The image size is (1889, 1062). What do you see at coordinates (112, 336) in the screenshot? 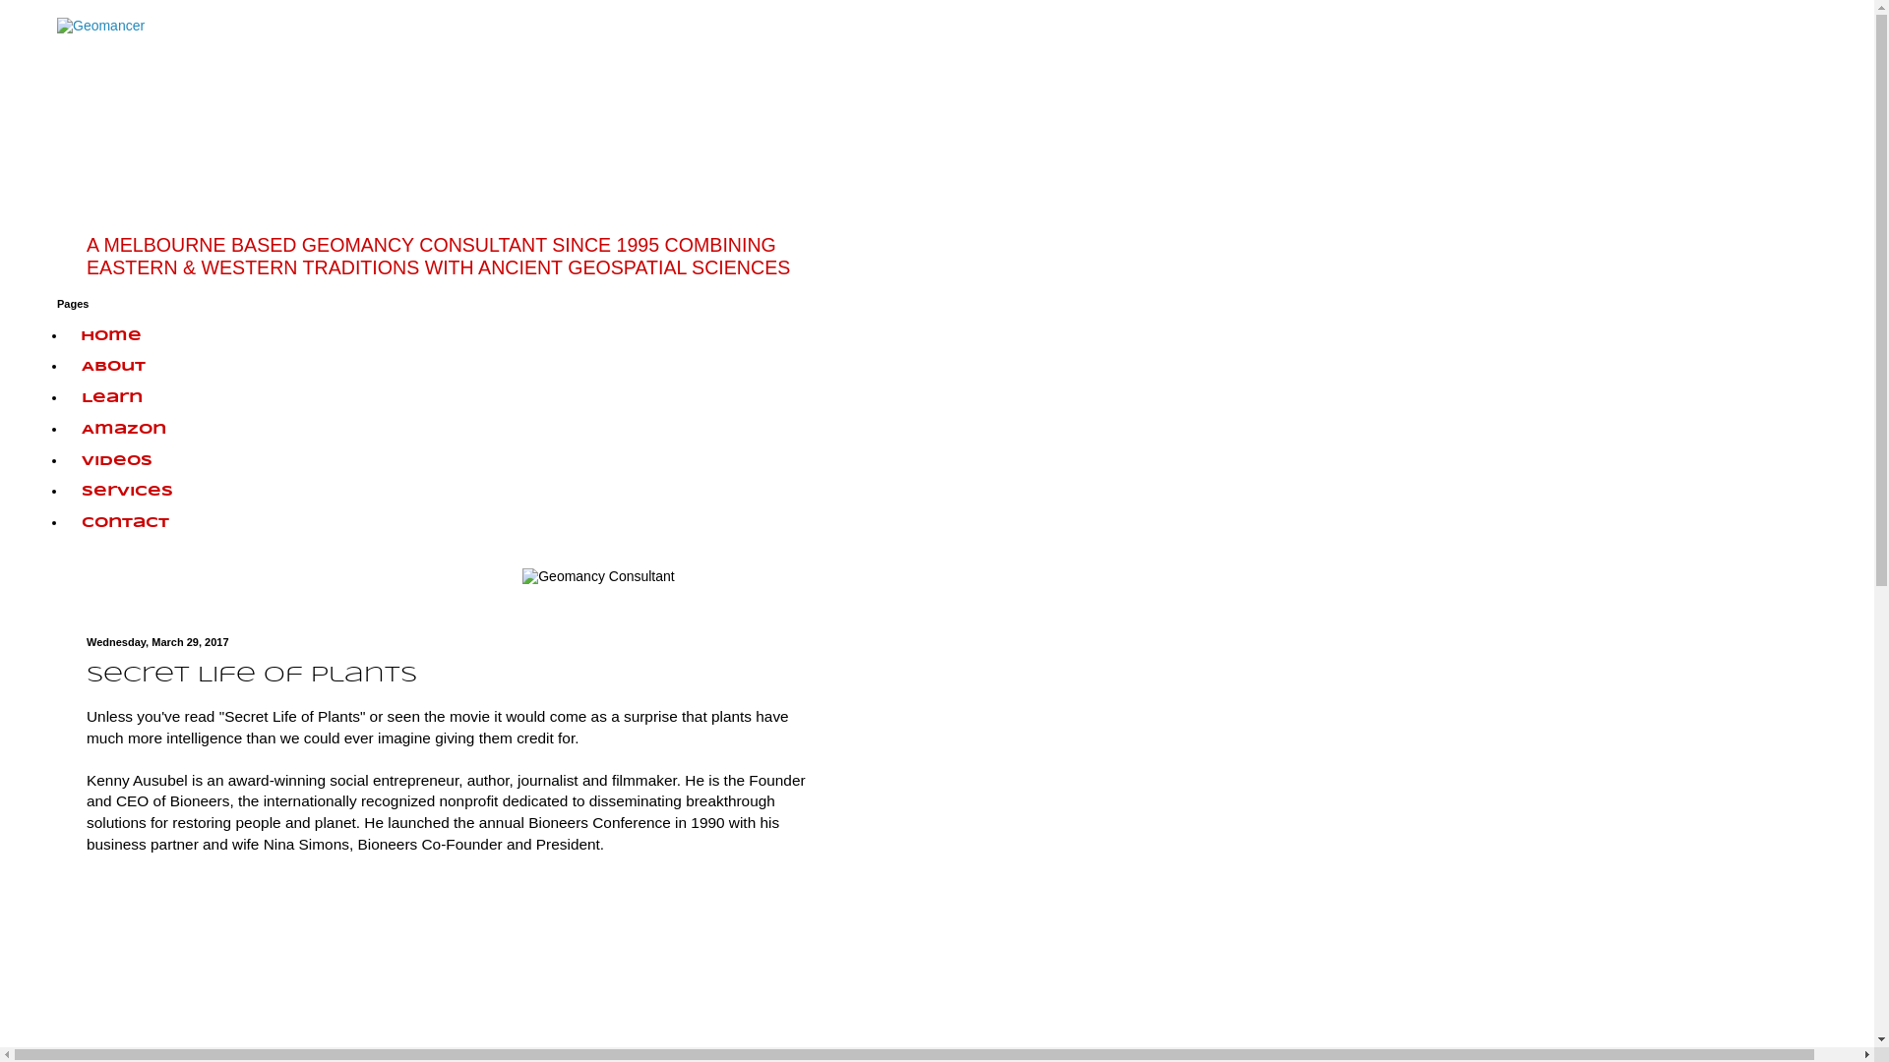
I see `Home` at bounding box center [112, 336].